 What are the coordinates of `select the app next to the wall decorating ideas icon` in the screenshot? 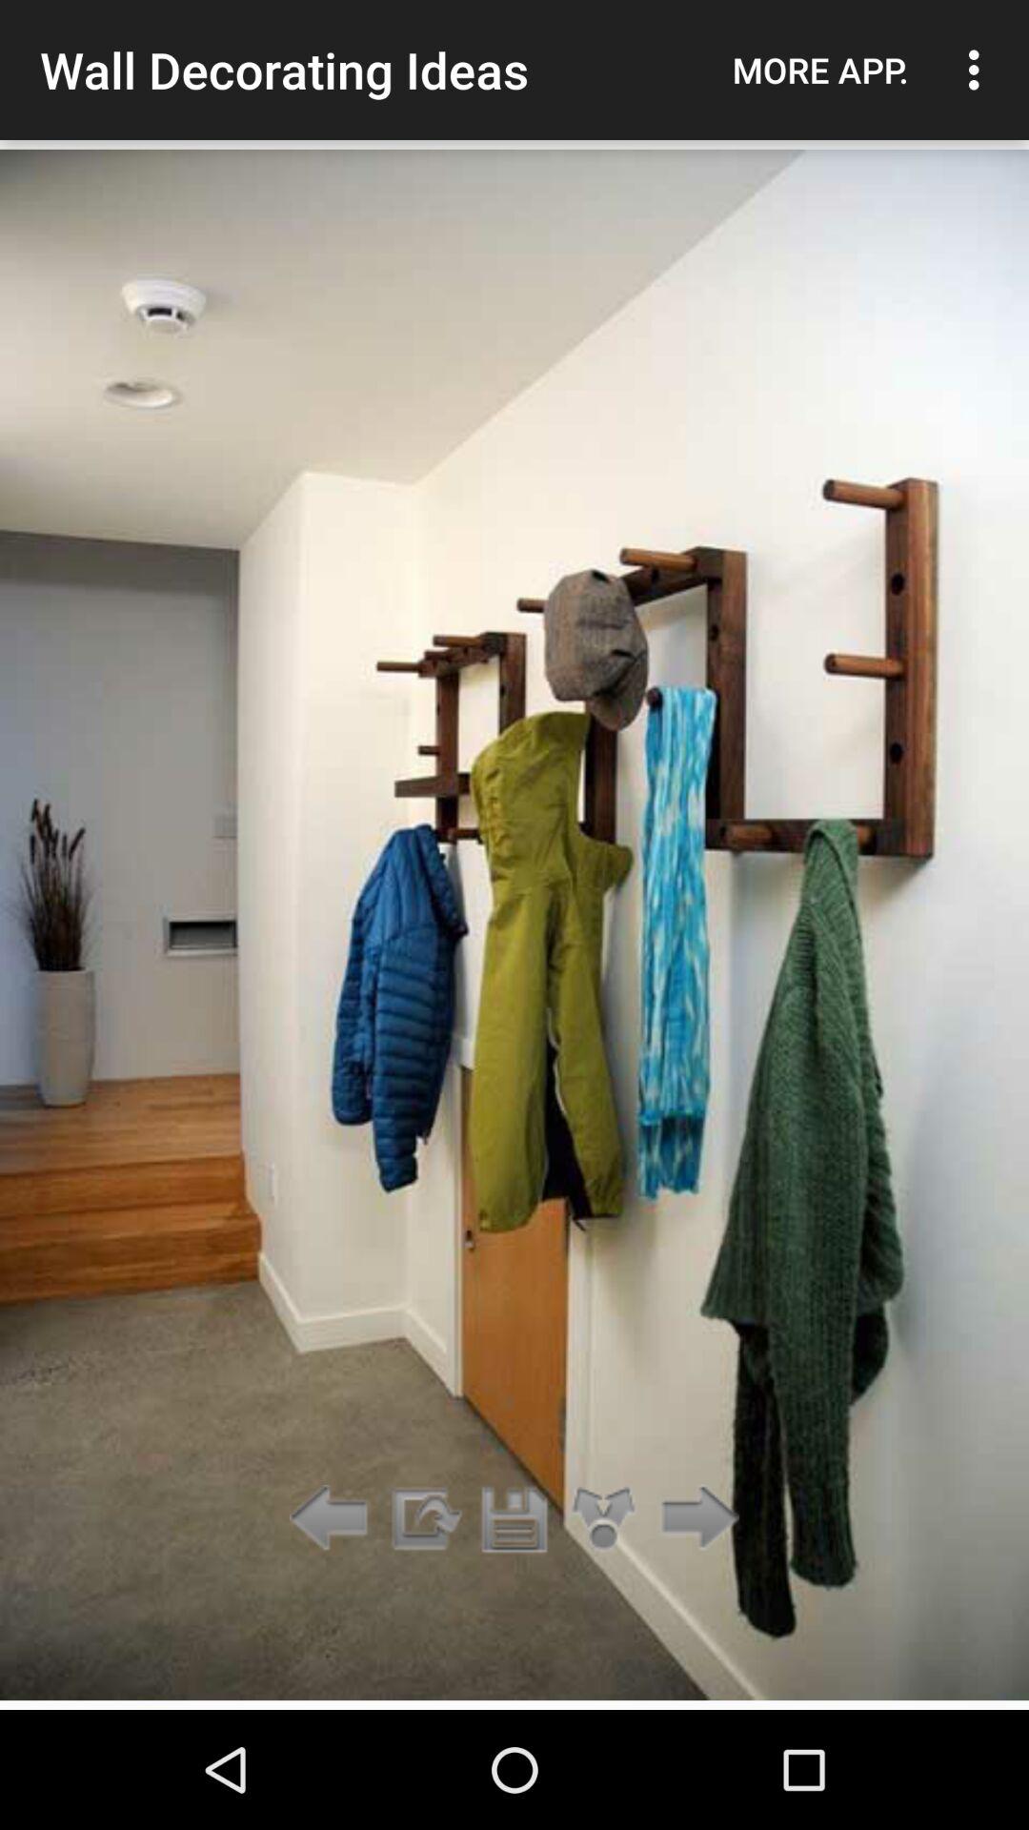 It's located at (820, 70).